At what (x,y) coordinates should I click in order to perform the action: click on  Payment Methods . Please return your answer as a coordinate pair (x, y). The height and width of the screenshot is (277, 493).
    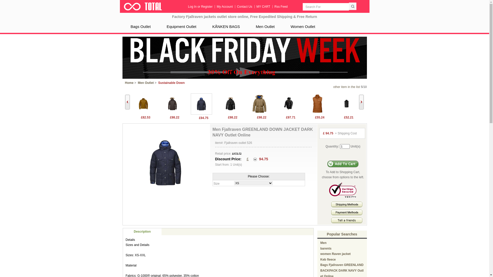
    Looking at the image, I should click on (347, 212).